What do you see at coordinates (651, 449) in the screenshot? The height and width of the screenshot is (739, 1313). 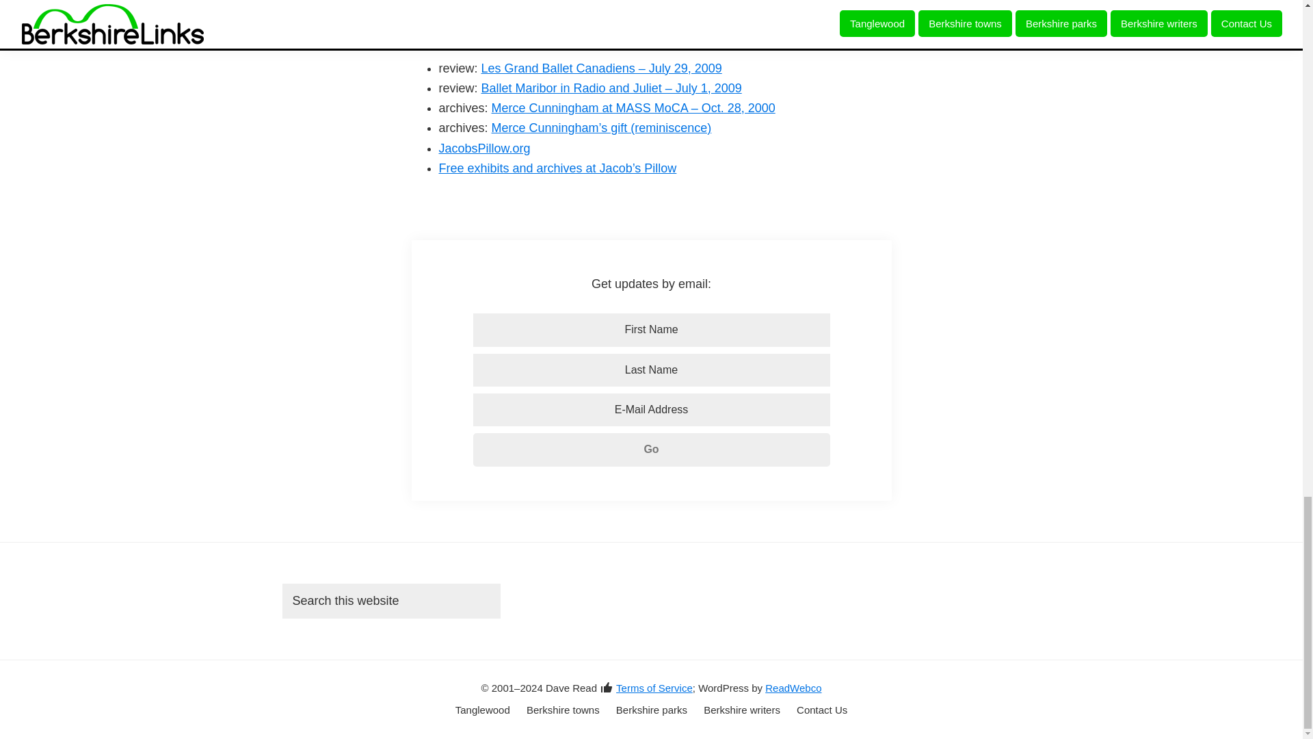 I see `Go` at bounding box center [651, 449].